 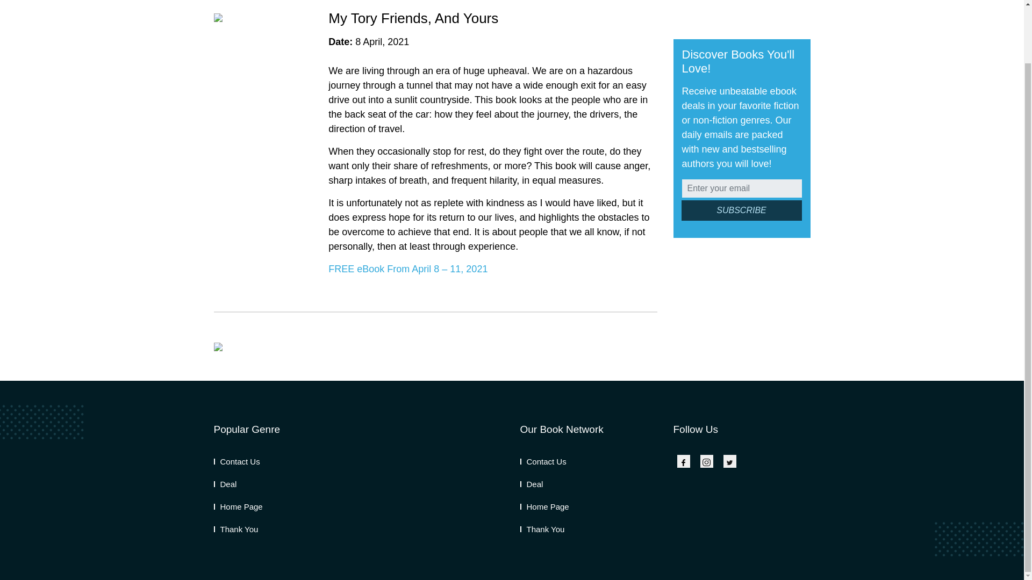 What do you see at coordinates (225, 484) in the screenshot?
I see `Deal` at bounding box center [225, 484].